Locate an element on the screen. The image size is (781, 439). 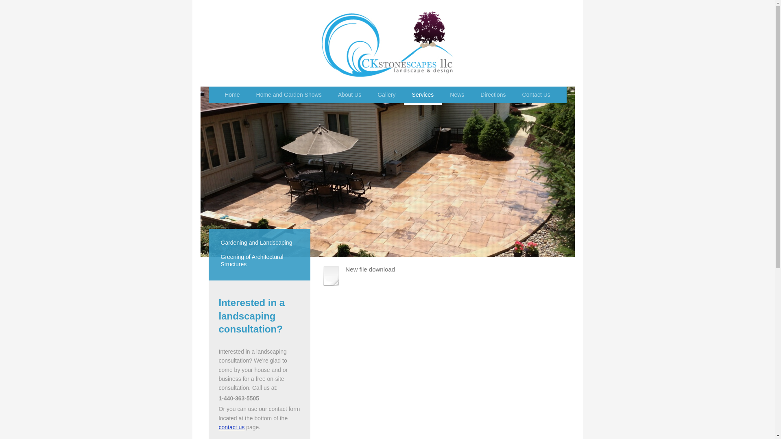
Home and Garden Shows is located at coordinates (289, 96).